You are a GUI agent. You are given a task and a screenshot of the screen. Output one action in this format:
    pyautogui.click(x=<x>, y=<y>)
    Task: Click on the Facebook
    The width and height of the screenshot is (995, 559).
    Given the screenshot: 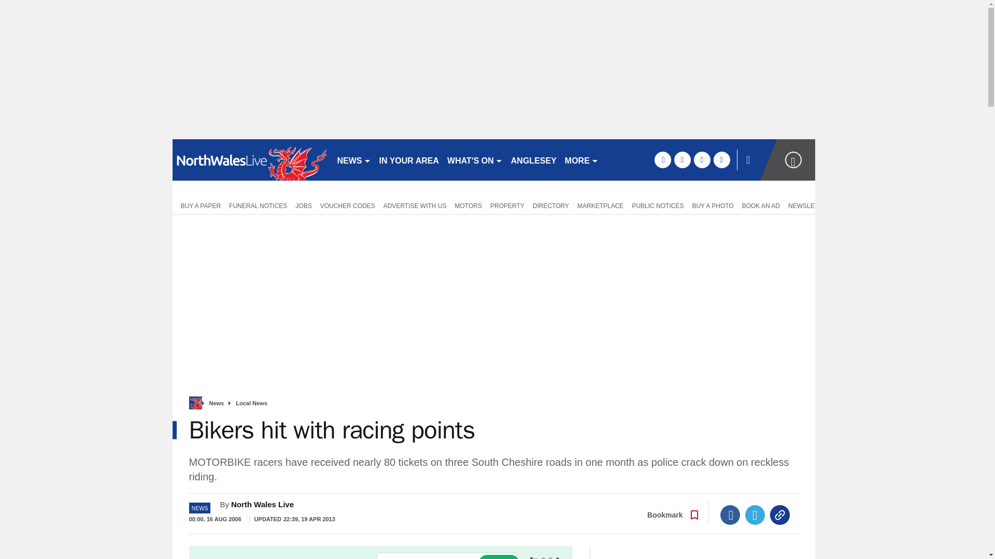 What is the action you would take?
    pyautogui.click(x=730, y=515)
    